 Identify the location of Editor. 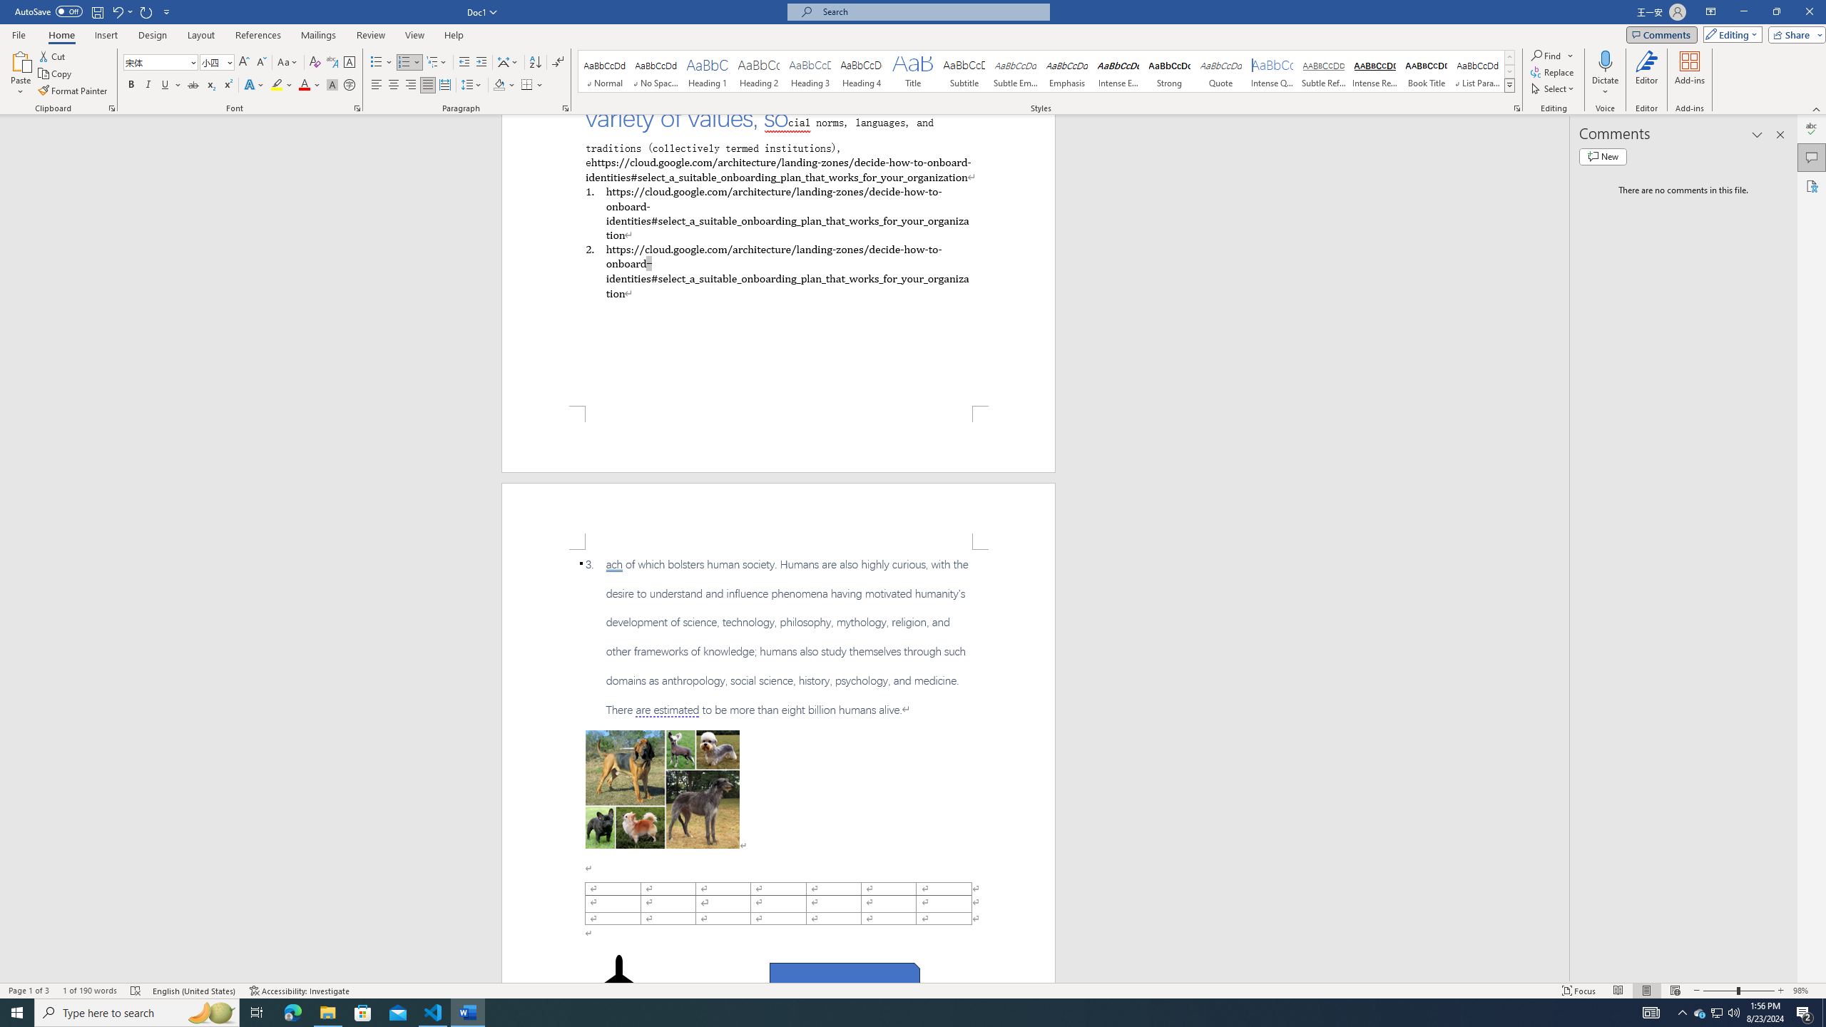
(1646, 73).